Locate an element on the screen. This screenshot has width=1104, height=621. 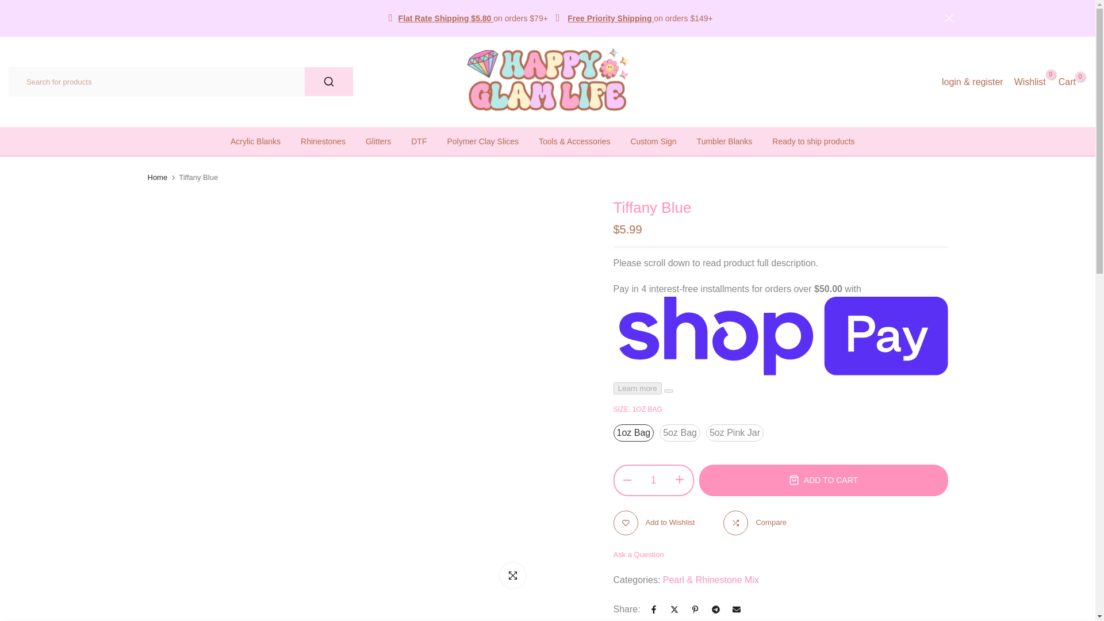
close is located at coordinates (1067, 82).